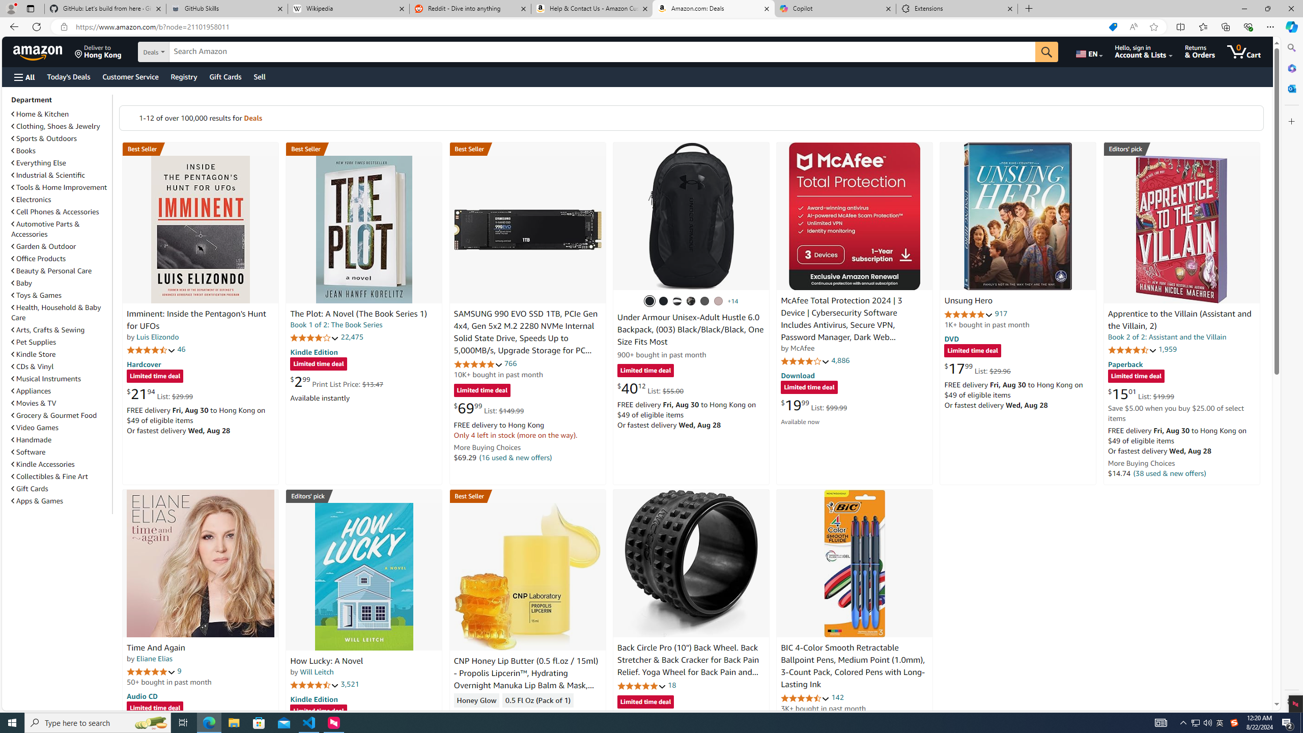  Describe the element at coordinates (1182, 149) in the screenshot. I see `Editors' pick Best Science Fiction & Fantasy` at that location.